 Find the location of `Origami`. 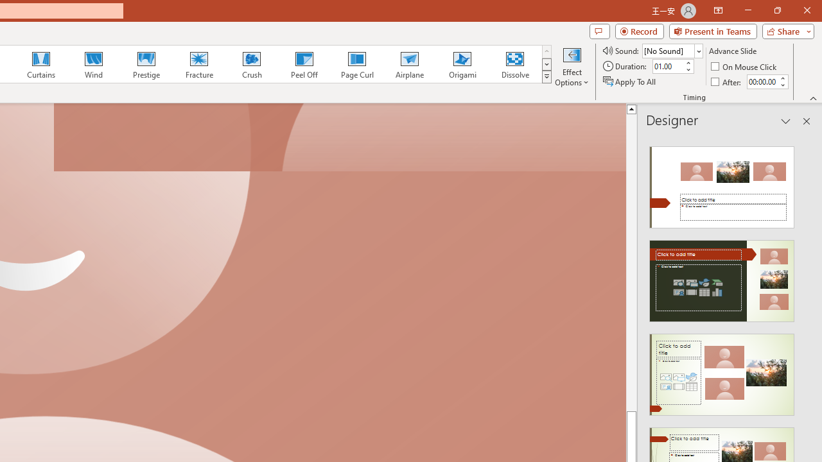

Origami is located at coordinates (462, 64).